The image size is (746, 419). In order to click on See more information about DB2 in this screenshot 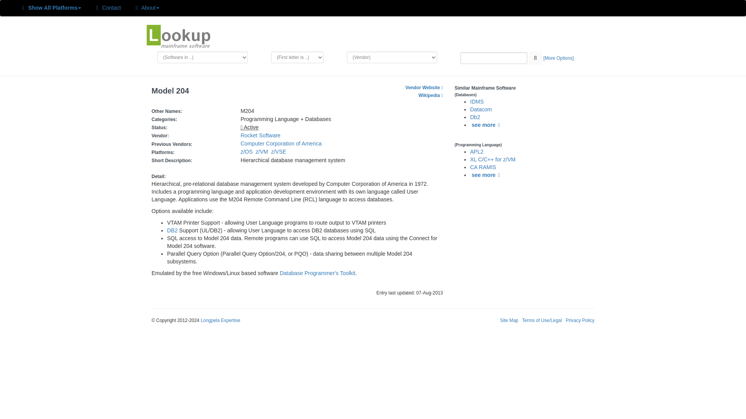, I will do `click(172, 230)`.